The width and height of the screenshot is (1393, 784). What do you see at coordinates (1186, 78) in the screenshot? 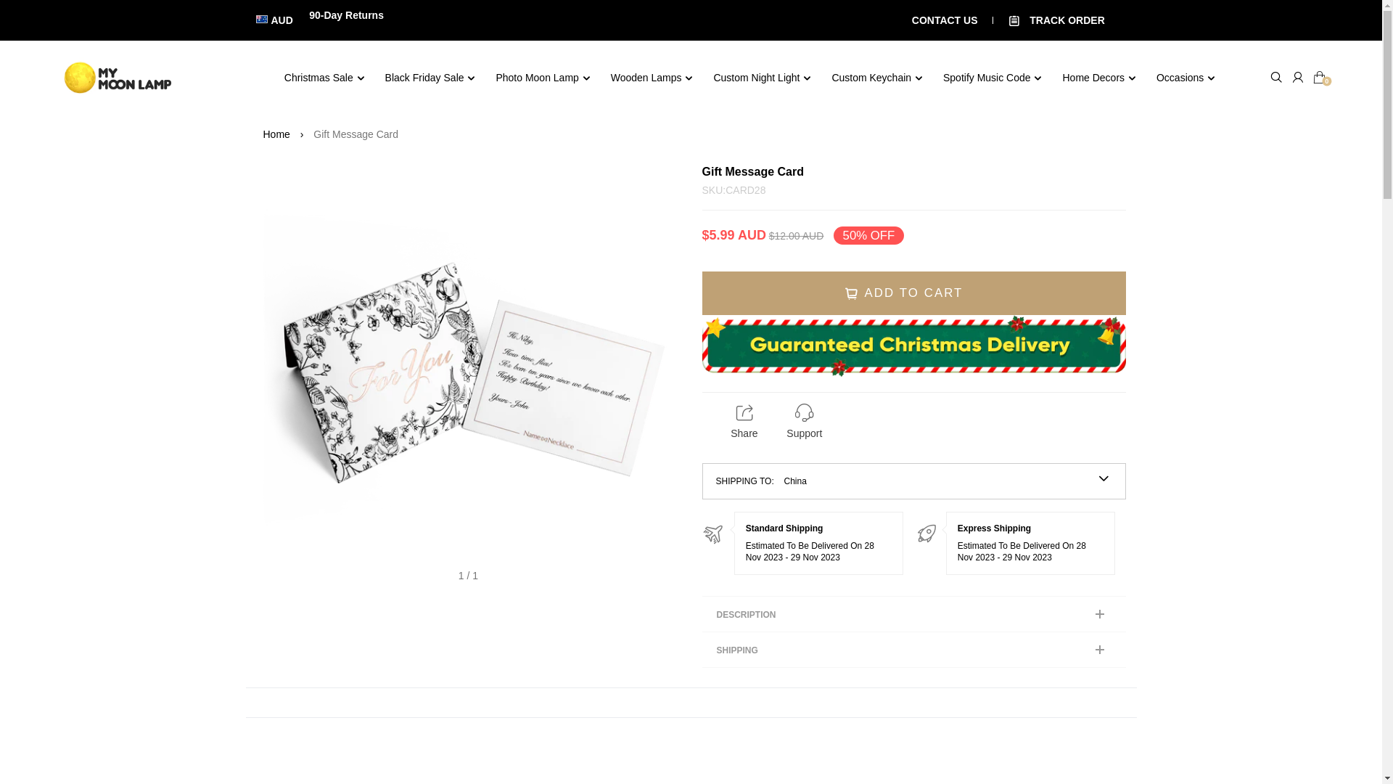
I see `Occasions` at bounding box center [1186, 78].